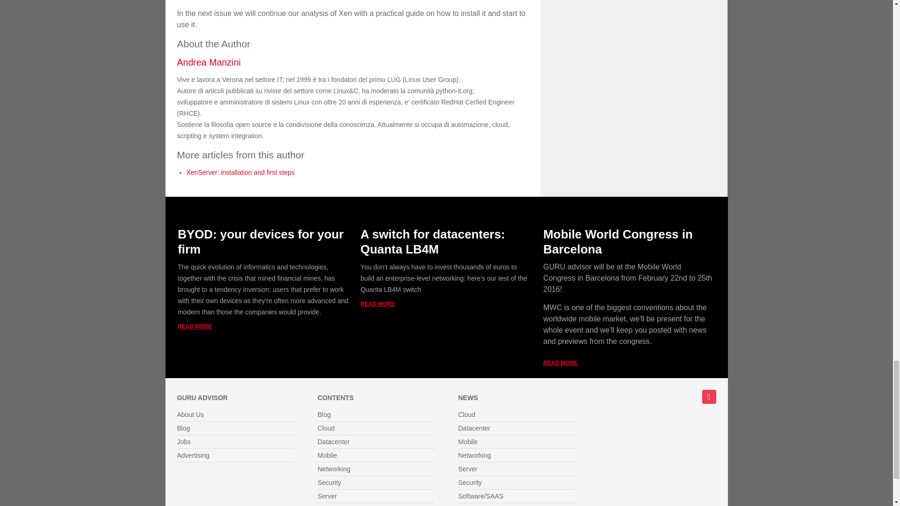 The height and width of the screenshot is (506, 900). What do you see at coordinates (240, 172) in the screenshot?
I see `XenServer: installation and first steps` at bounding box center [240, 172].